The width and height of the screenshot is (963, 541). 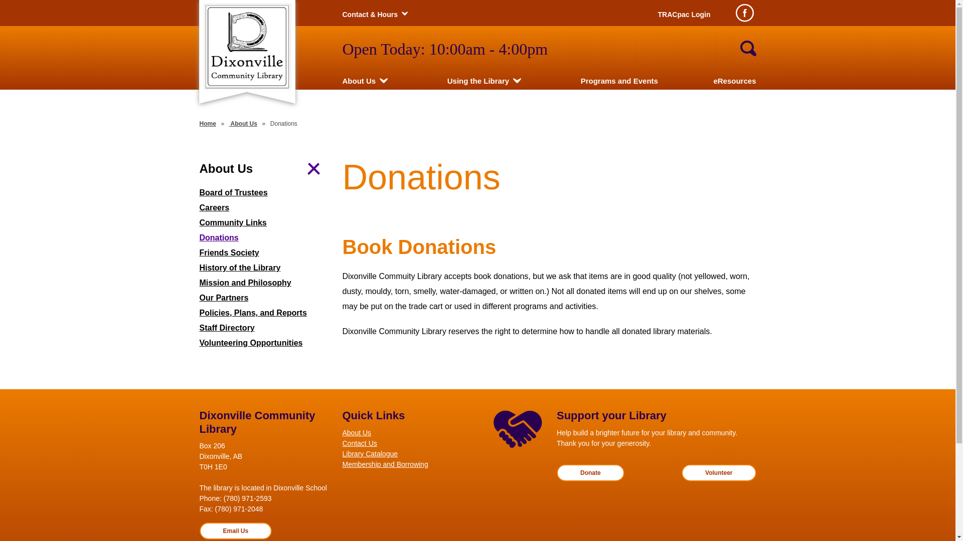 I want to click on Community Links, so click(x=264, y=223).